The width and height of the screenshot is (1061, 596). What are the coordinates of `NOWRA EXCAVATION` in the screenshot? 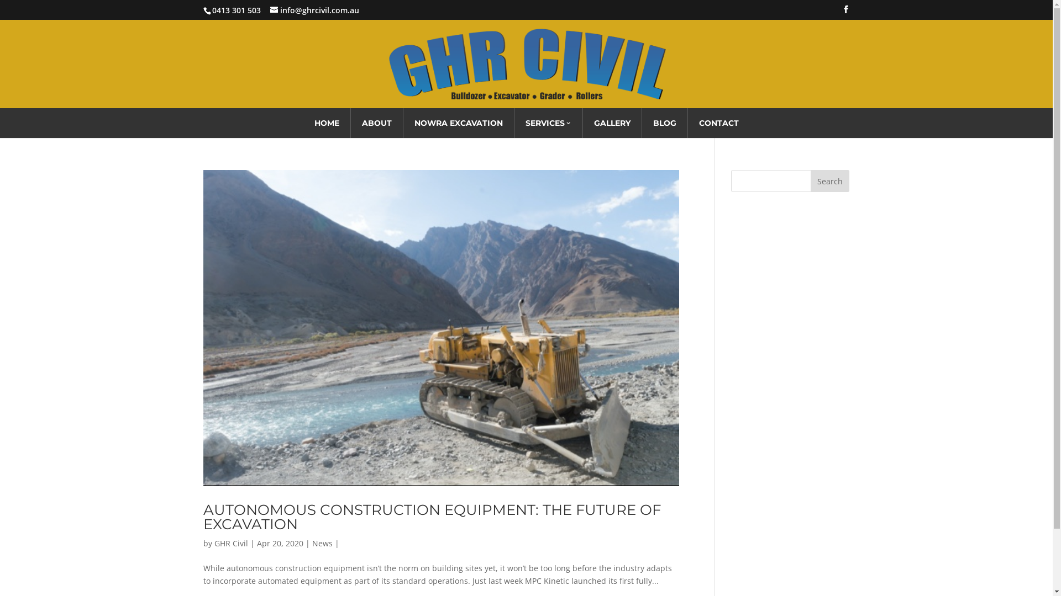 It's located at (459, 123).